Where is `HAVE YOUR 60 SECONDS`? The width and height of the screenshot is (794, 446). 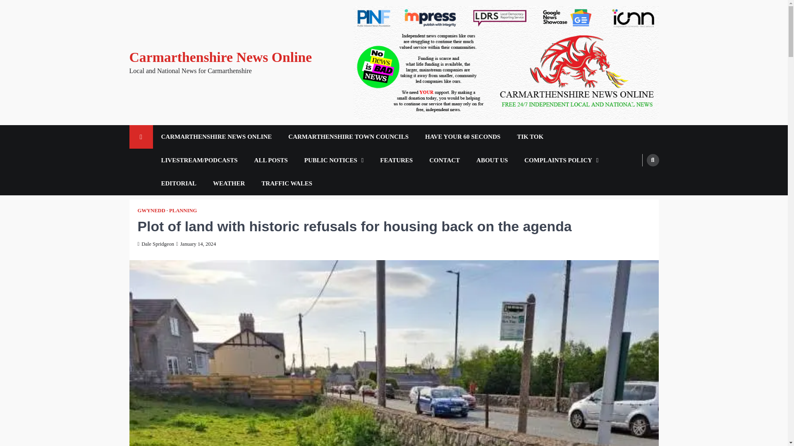
HAVE YOUR 60 SECONDS is located at coordinates (463, 137).